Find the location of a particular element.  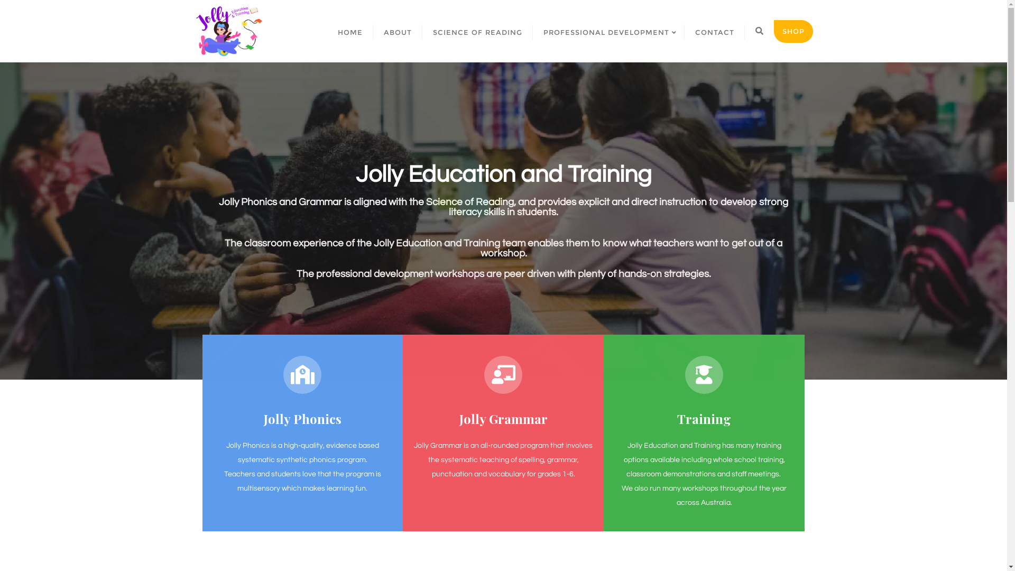

PROFESSIONAL DEVELOPMENT is located at coordinates (609, 32).